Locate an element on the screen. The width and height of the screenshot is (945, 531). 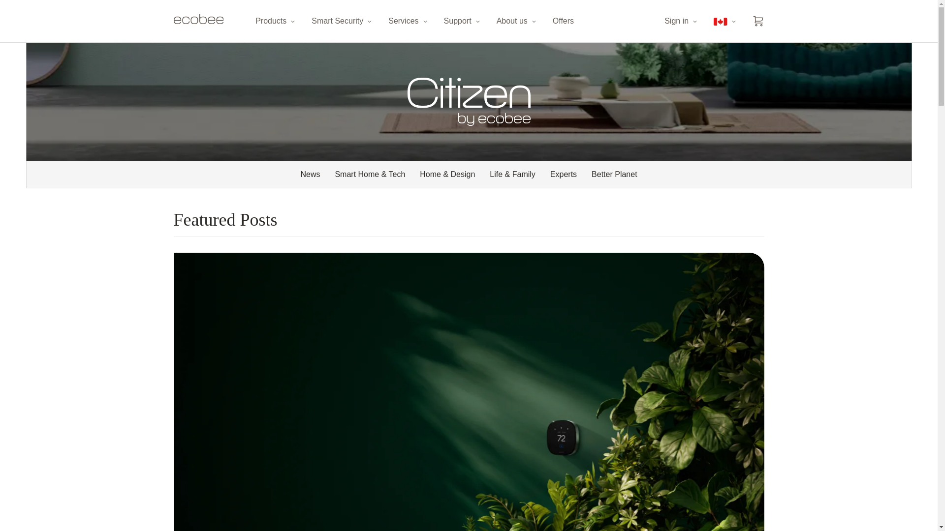
go to home page is located at coordinates (198, 21).